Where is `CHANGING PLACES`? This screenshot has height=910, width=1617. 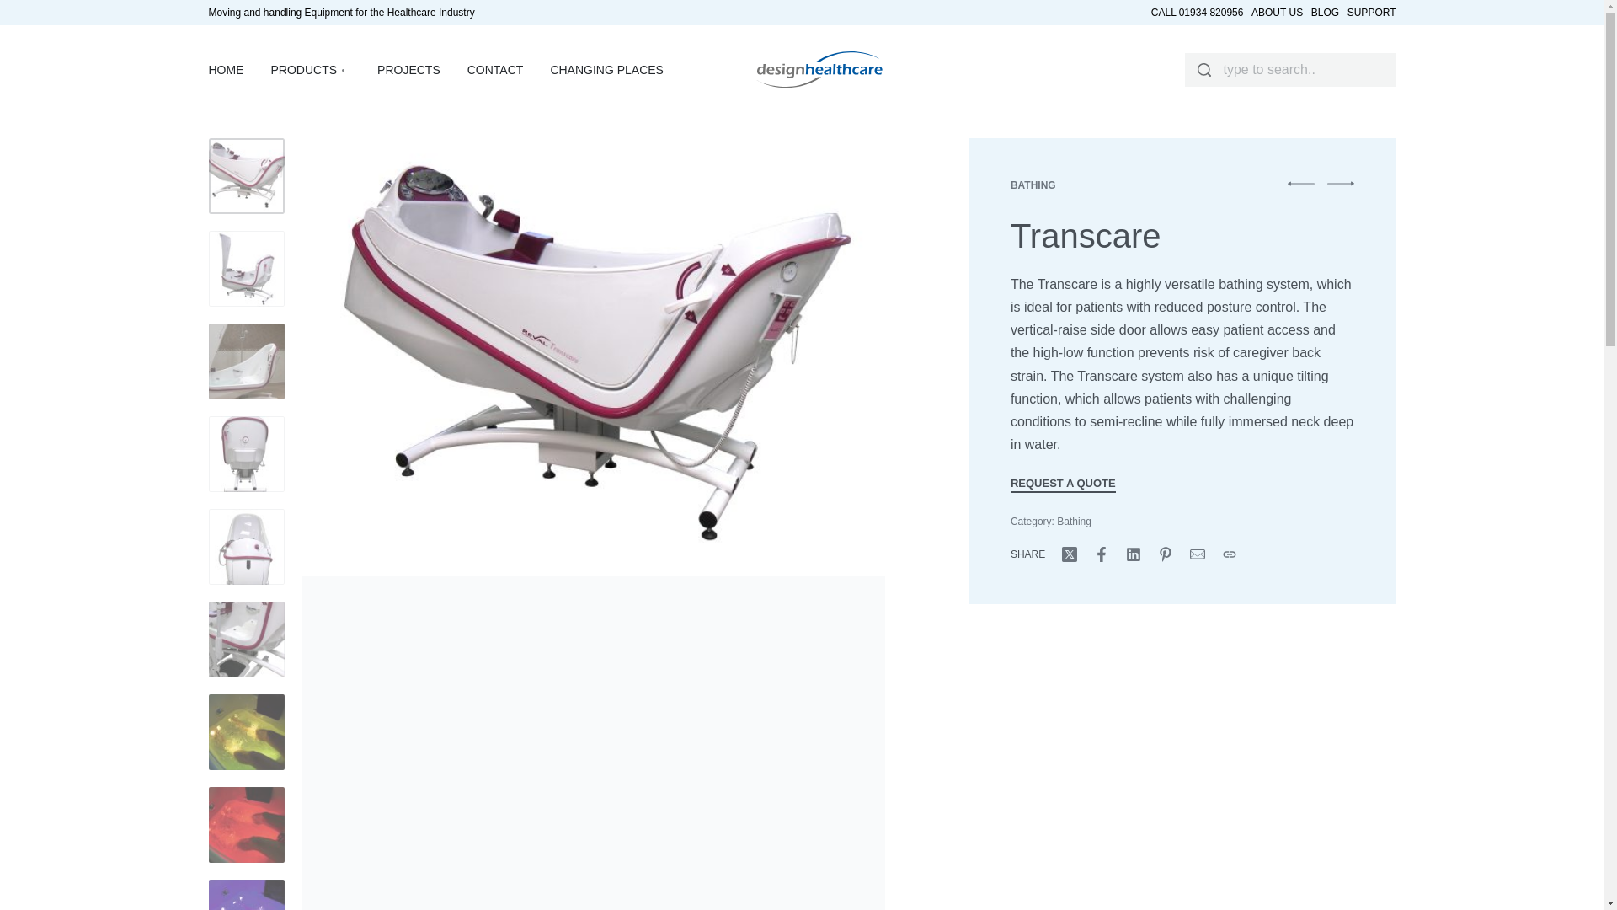
CHANGING PLACES is located at coordinates (606, 71).